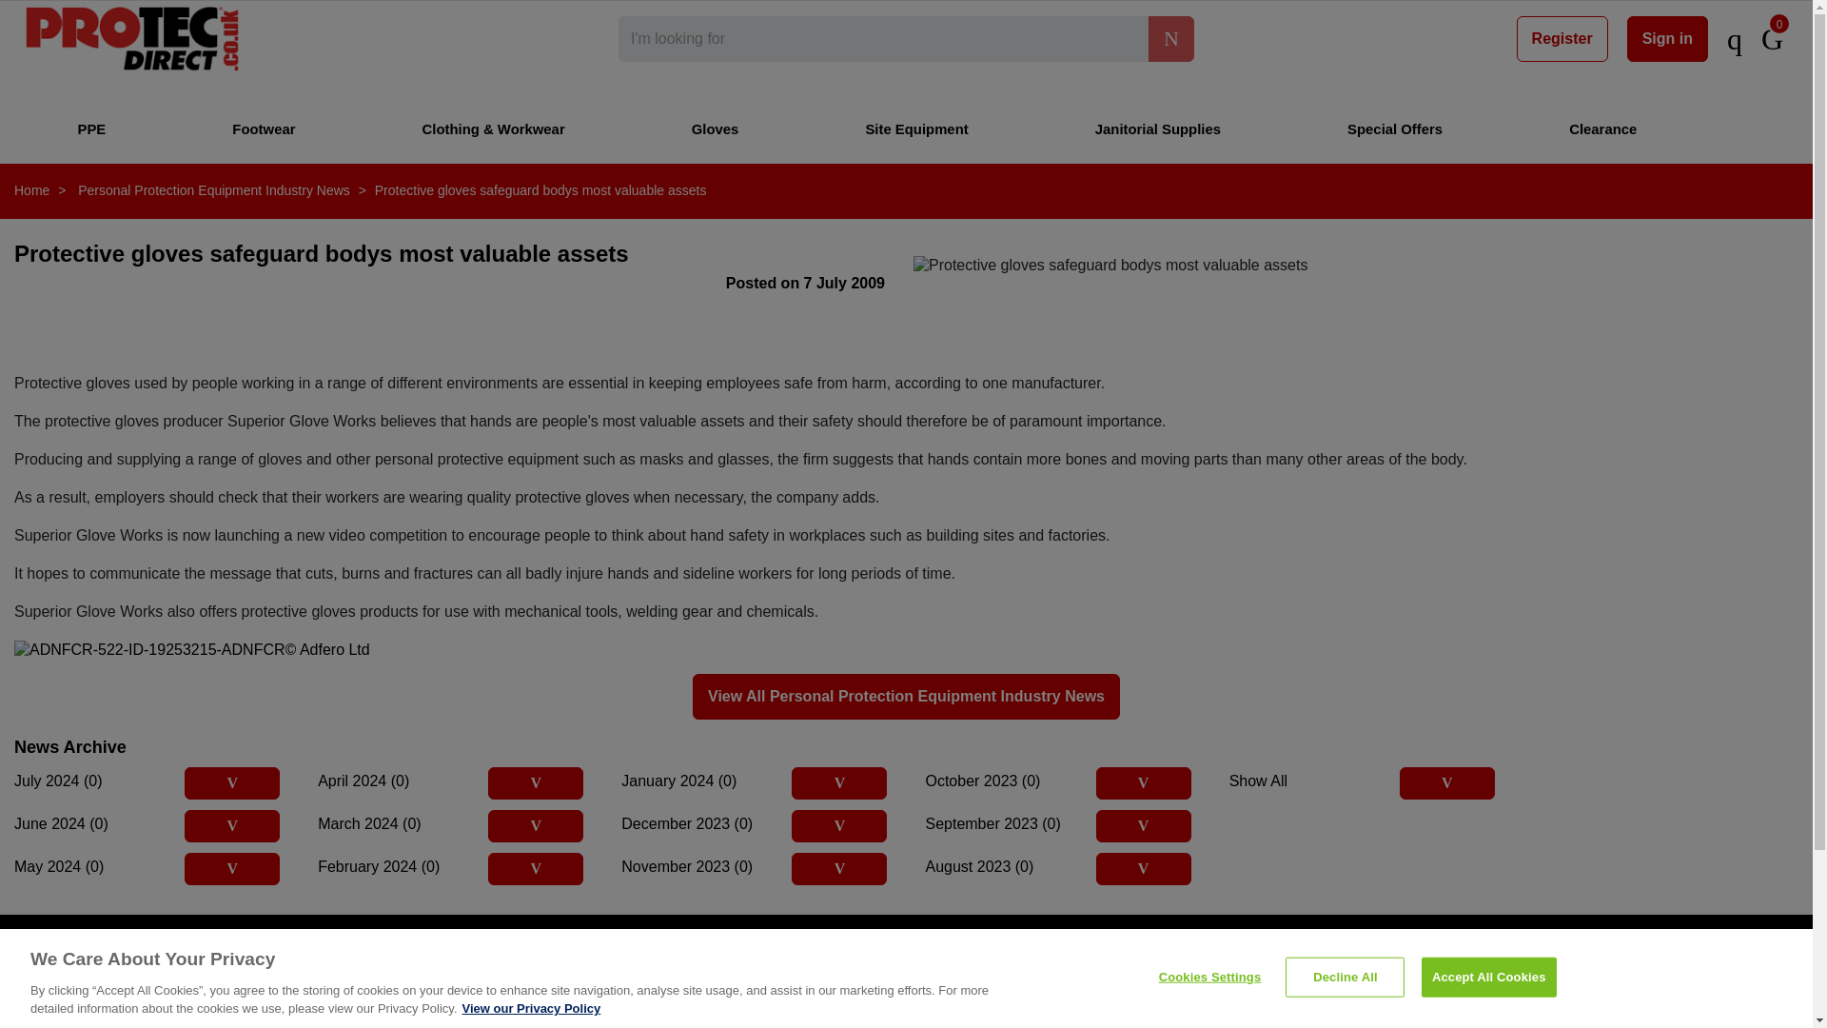 The height and width of the screenshot is (1028, 1827). Describe the element at coordinates (131, 38) in the screenshot. I see `Protec Direct` at that location.